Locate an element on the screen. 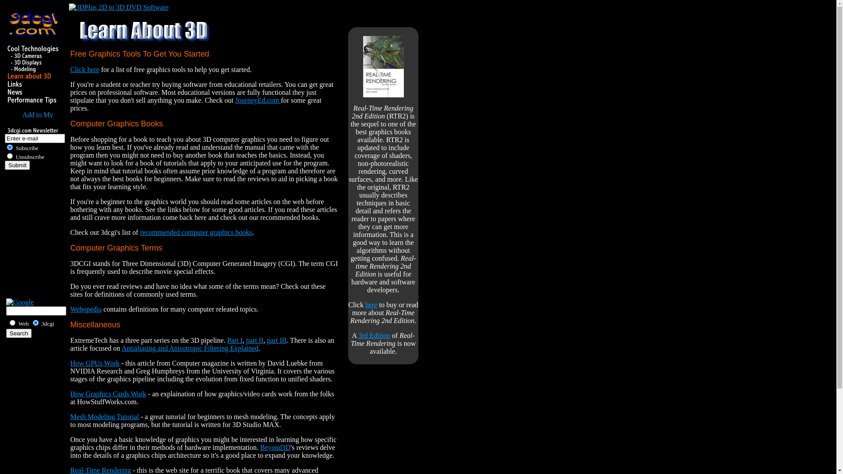  Advertisement is located at coordinates (31, 237).